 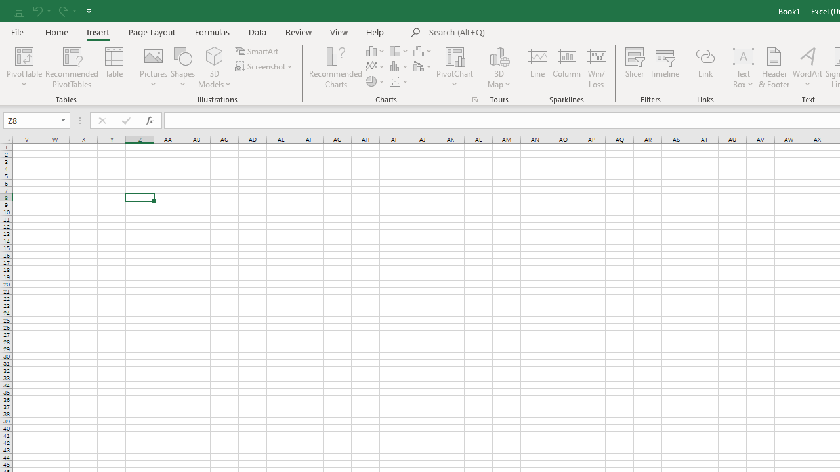 What do you see at coordinates (24, 67) in the screenshot?
I see `PivotTable` at bounding box center [24, 67].